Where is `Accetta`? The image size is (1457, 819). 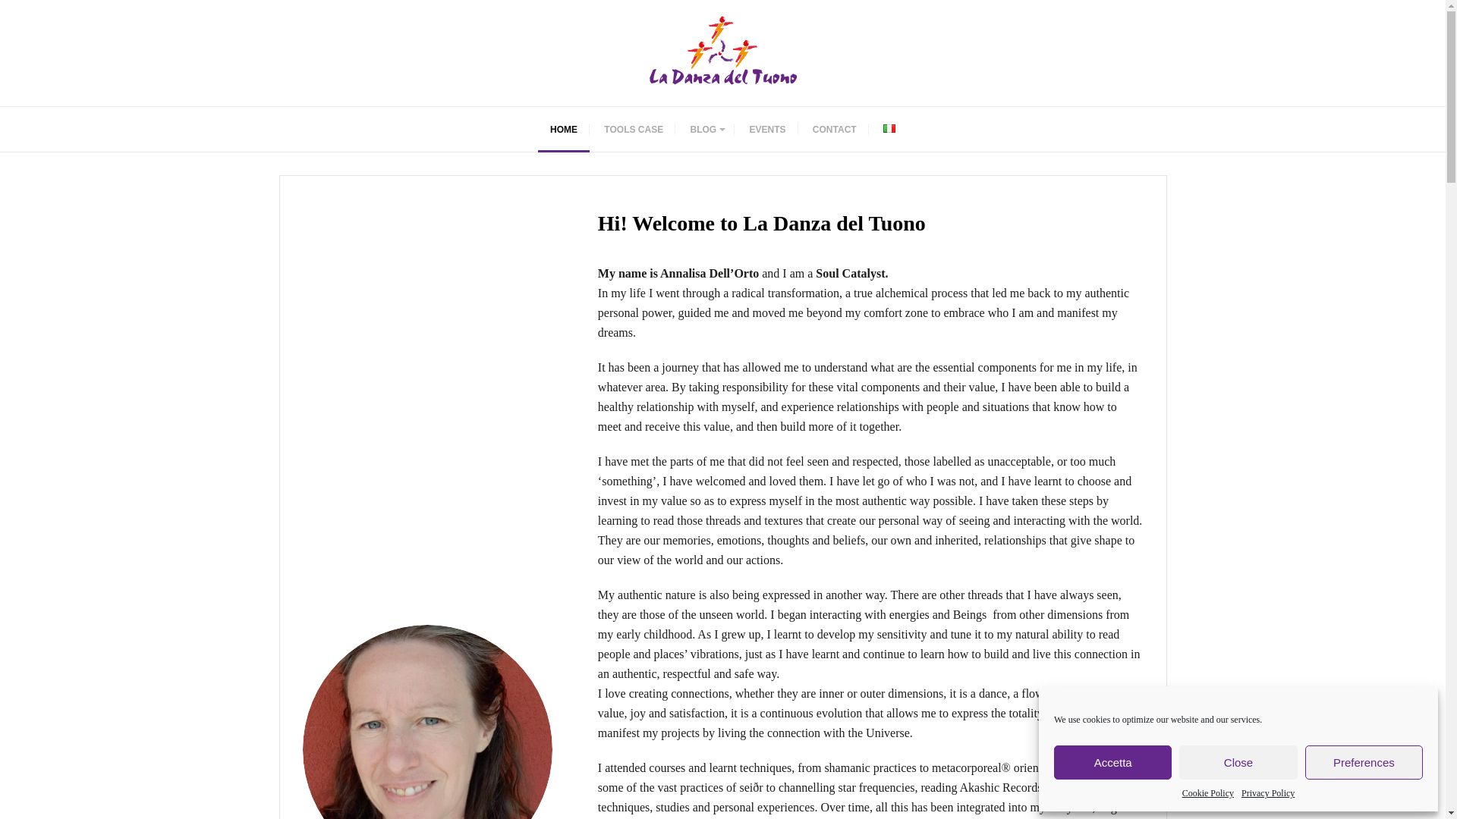 Accetta is located at coordinates (1112, 762).